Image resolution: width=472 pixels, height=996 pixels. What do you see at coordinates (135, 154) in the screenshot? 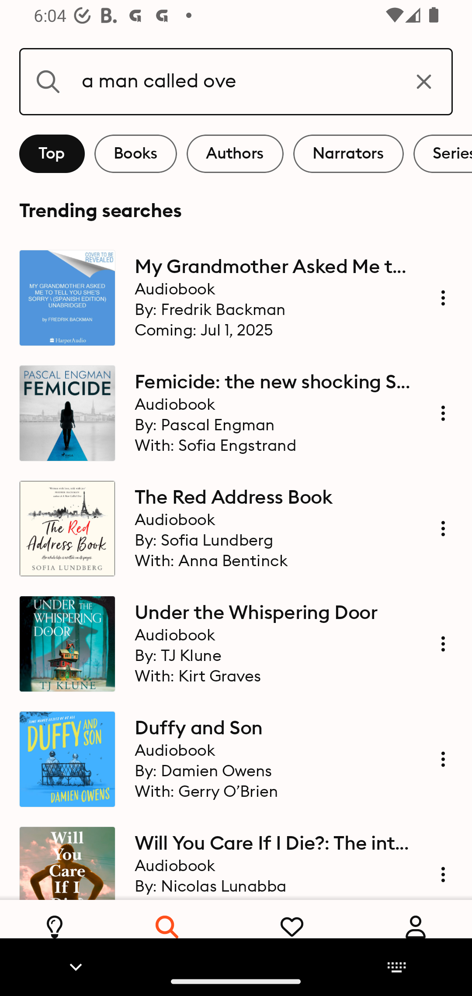
I see `Books` at bounding box center [135, 154].